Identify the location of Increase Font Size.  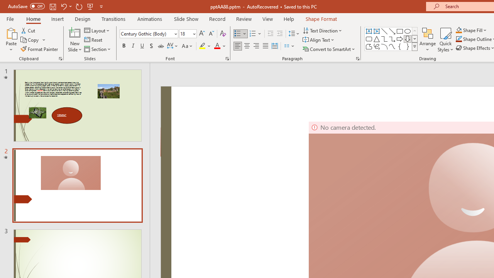
(201, 34).